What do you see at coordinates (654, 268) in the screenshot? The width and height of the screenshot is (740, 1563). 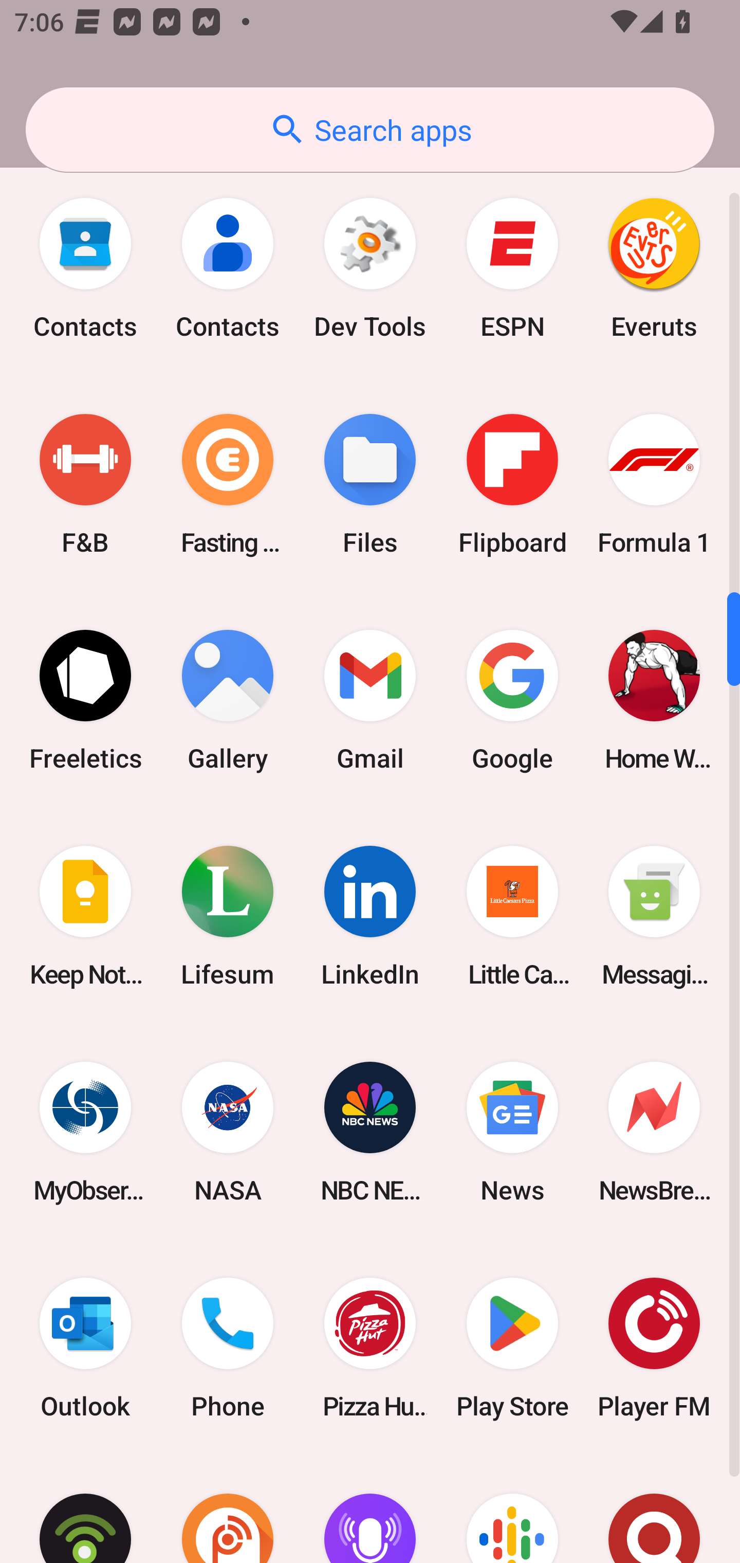 I see `Everuts` at bounding box center [654, 268].